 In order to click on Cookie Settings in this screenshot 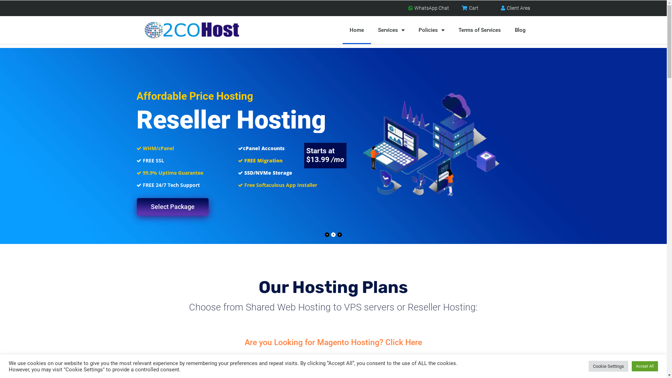, I will do `click(608, 366)`.